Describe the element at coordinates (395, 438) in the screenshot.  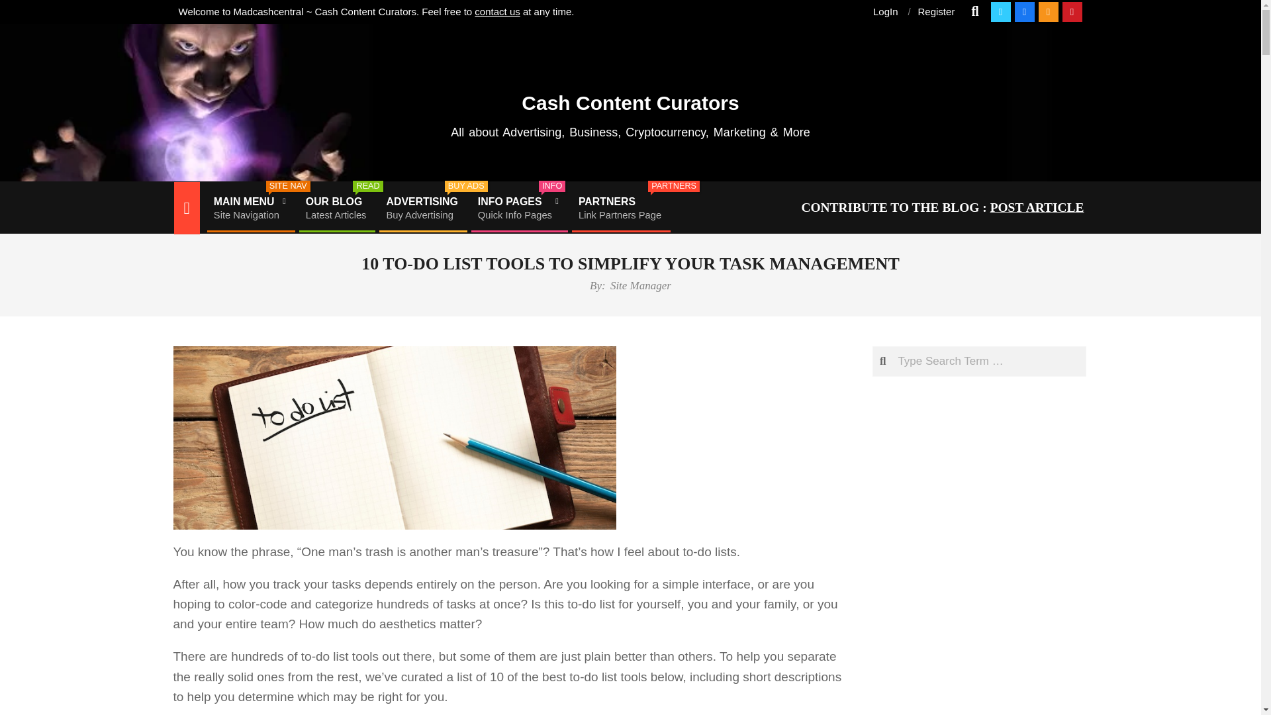
I see `Posts by Site Manager` at that location.